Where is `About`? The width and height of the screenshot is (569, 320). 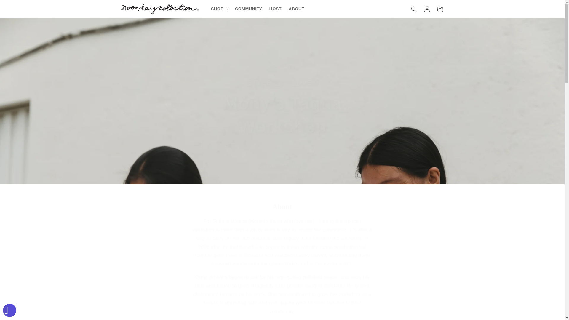
About is located at coordinates (282, 206).